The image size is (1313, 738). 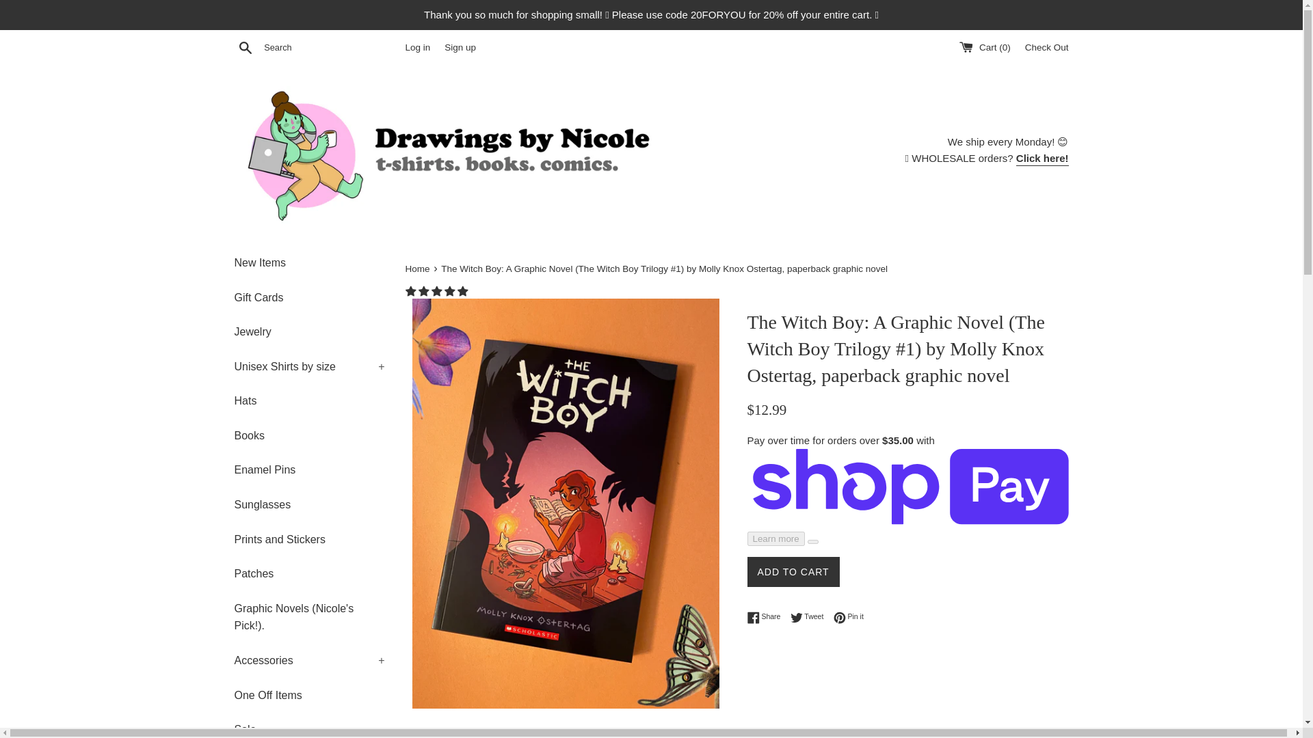 What do you see at coordinates (309, 436) in the screenshot?
I see `Books` at bounding box center [309, 436].